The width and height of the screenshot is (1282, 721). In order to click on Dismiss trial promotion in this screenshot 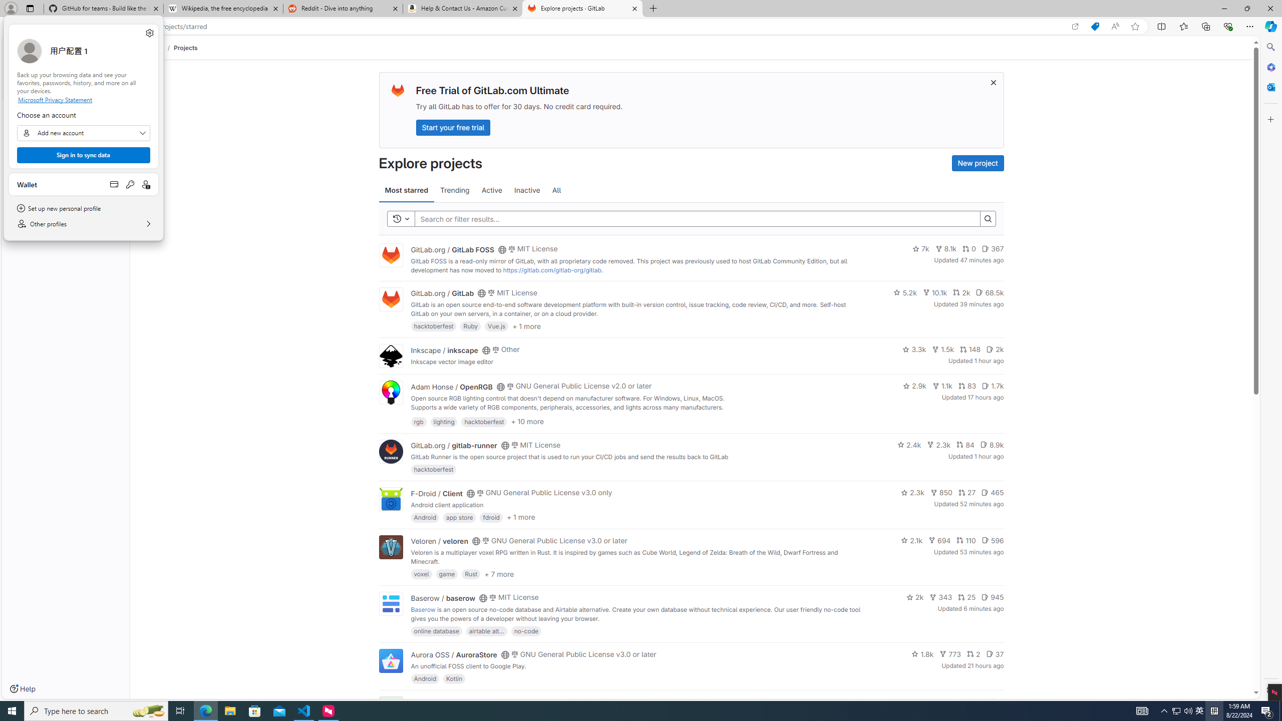, I will do `click(994, 82)`.